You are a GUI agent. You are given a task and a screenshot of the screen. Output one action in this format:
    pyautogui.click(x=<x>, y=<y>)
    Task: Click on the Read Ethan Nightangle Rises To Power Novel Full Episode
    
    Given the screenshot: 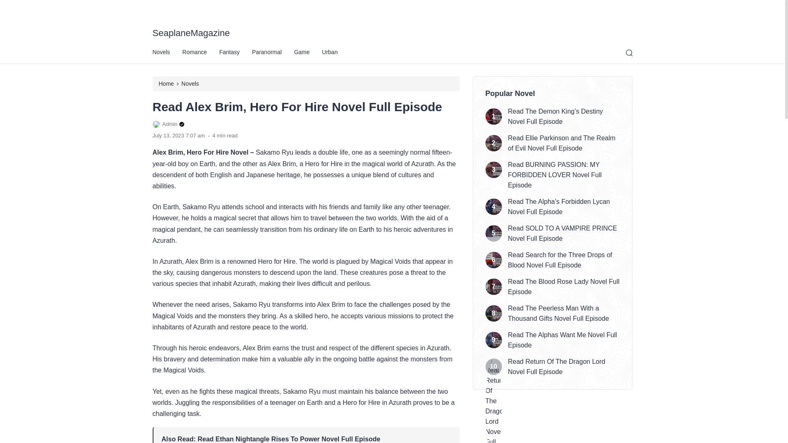 What is the action you would take?
    pyautogui.click(x=289, y=439)
    